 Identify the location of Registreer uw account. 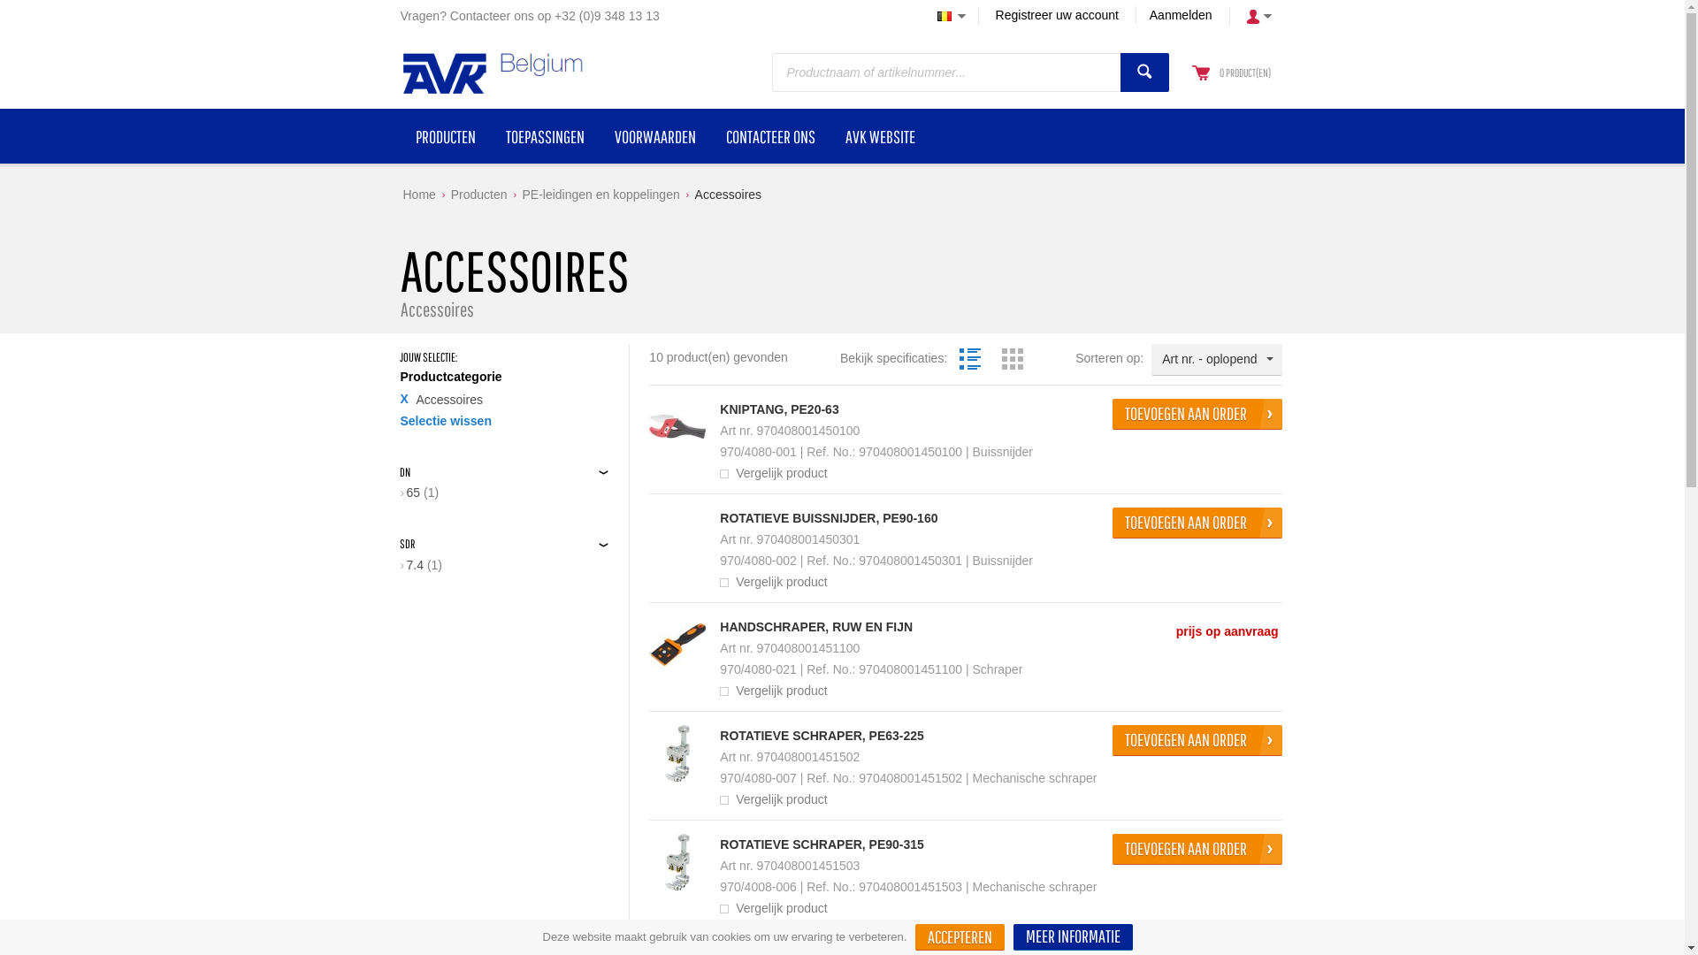
(1058, 15).